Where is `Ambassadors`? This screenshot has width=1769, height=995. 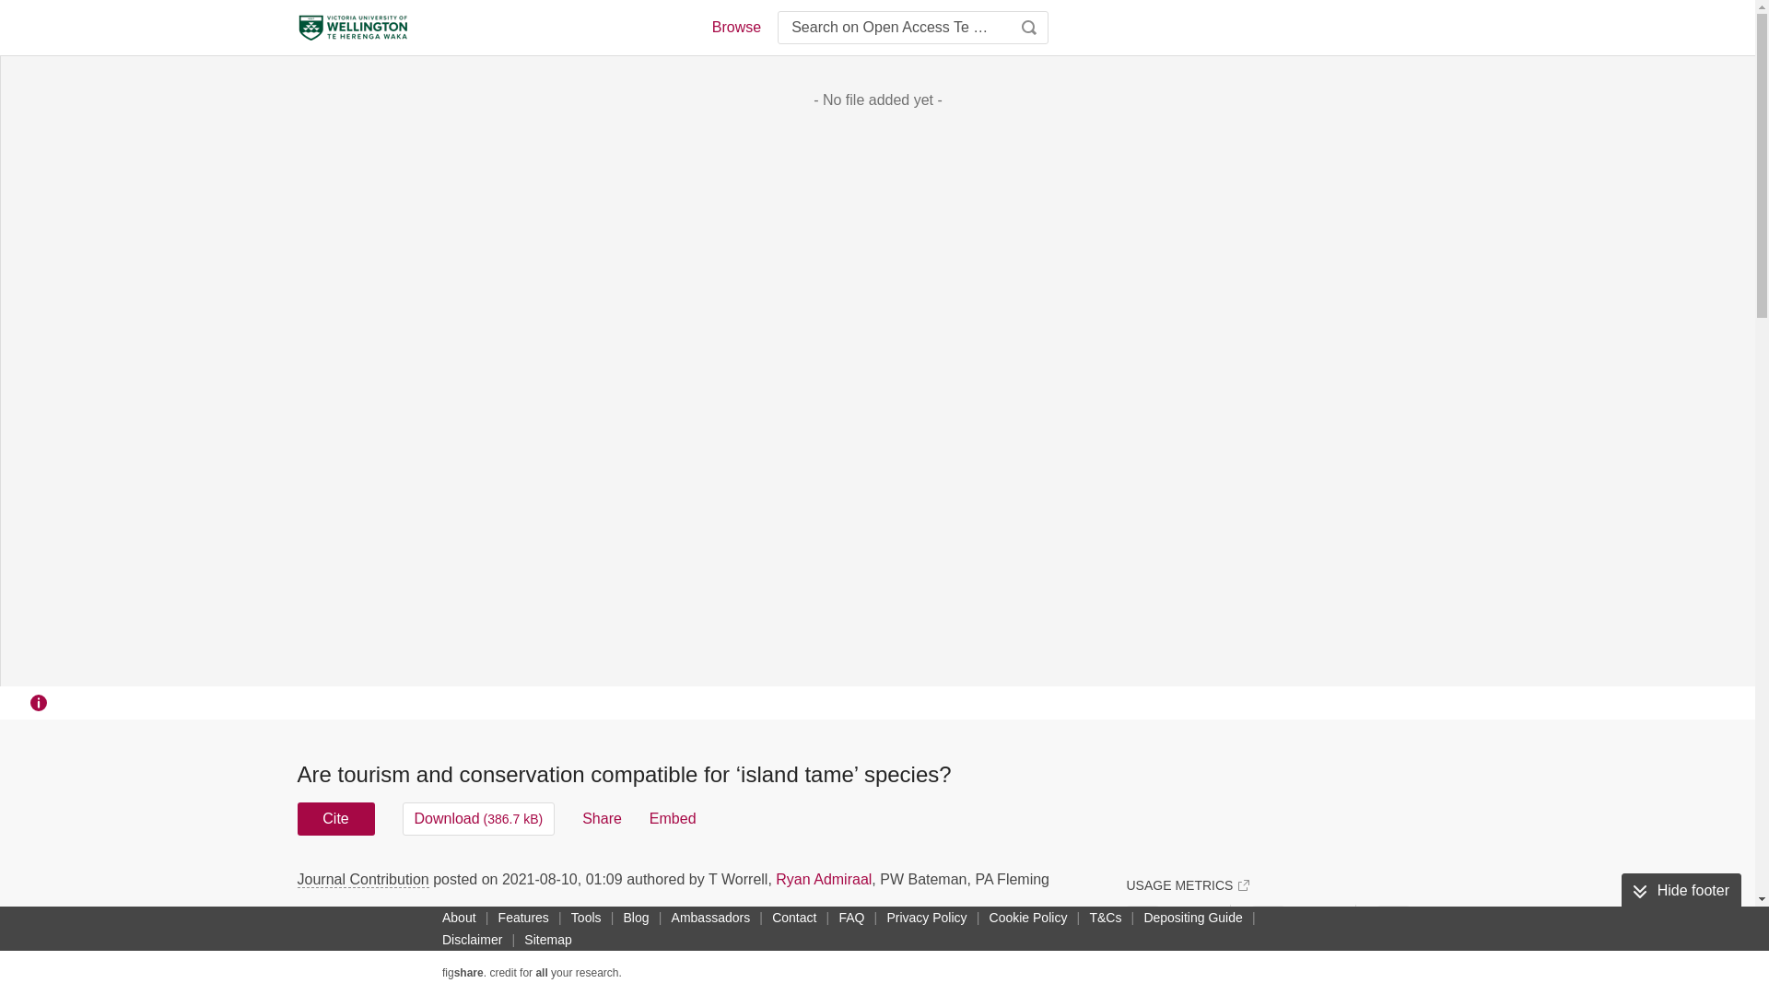 Ambassadors is located at coordinates (711, 917).